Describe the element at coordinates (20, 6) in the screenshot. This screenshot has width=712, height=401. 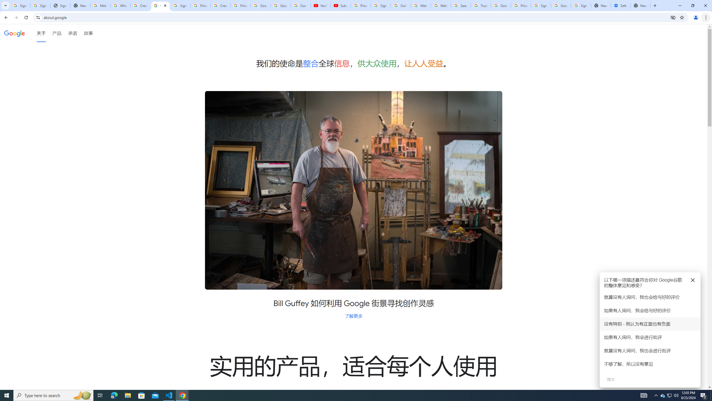
I see `Sign in - Google Accounts` at that location.